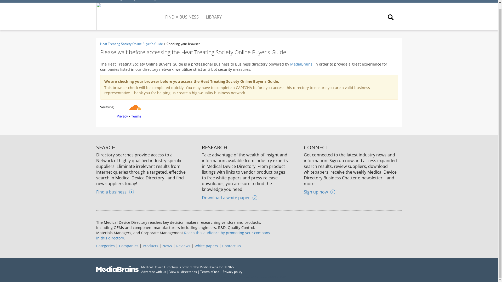  Describe the element at coordinates (136, 1) in the screenshot. I see `Heat Treating Society Online Buyer's Guide` at that location.